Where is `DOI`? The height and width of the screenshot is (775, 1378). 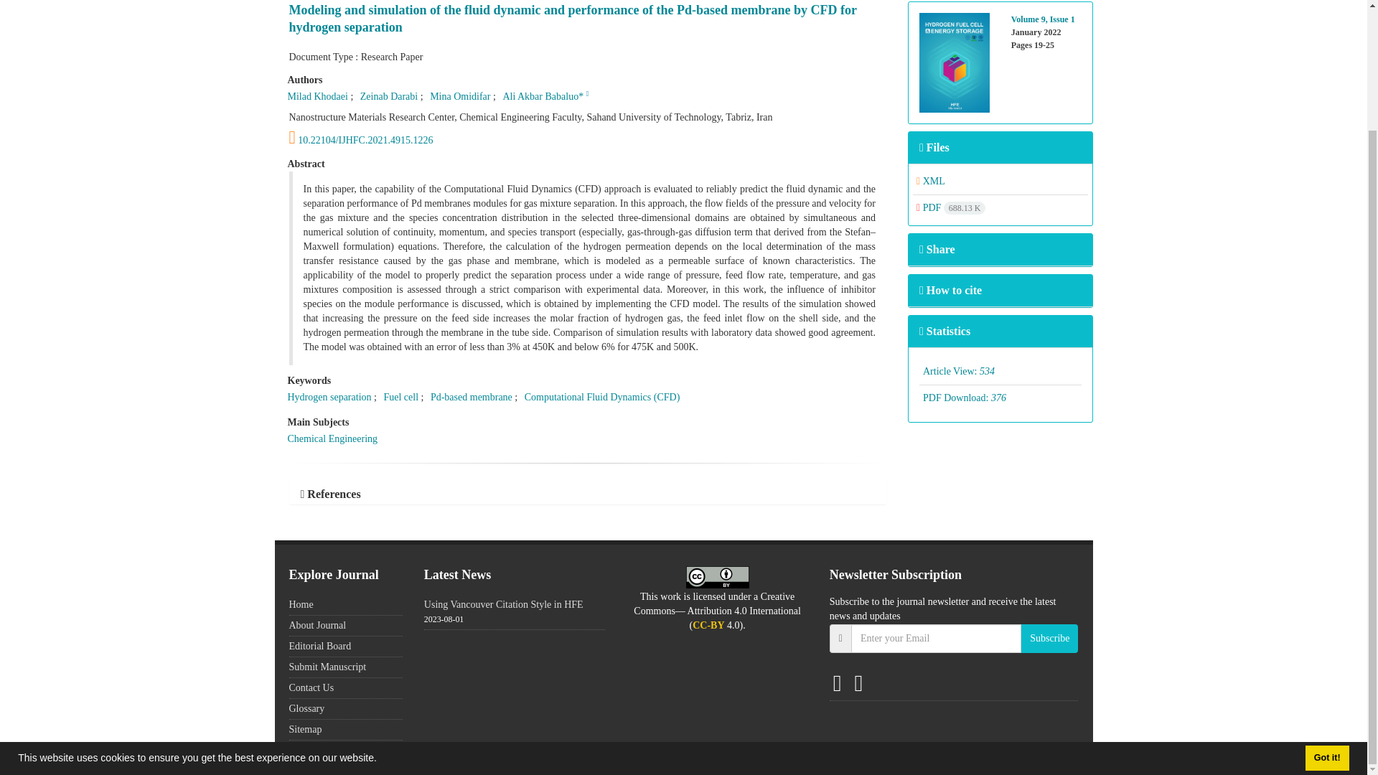
DOI is located at coordinates (587, 138).